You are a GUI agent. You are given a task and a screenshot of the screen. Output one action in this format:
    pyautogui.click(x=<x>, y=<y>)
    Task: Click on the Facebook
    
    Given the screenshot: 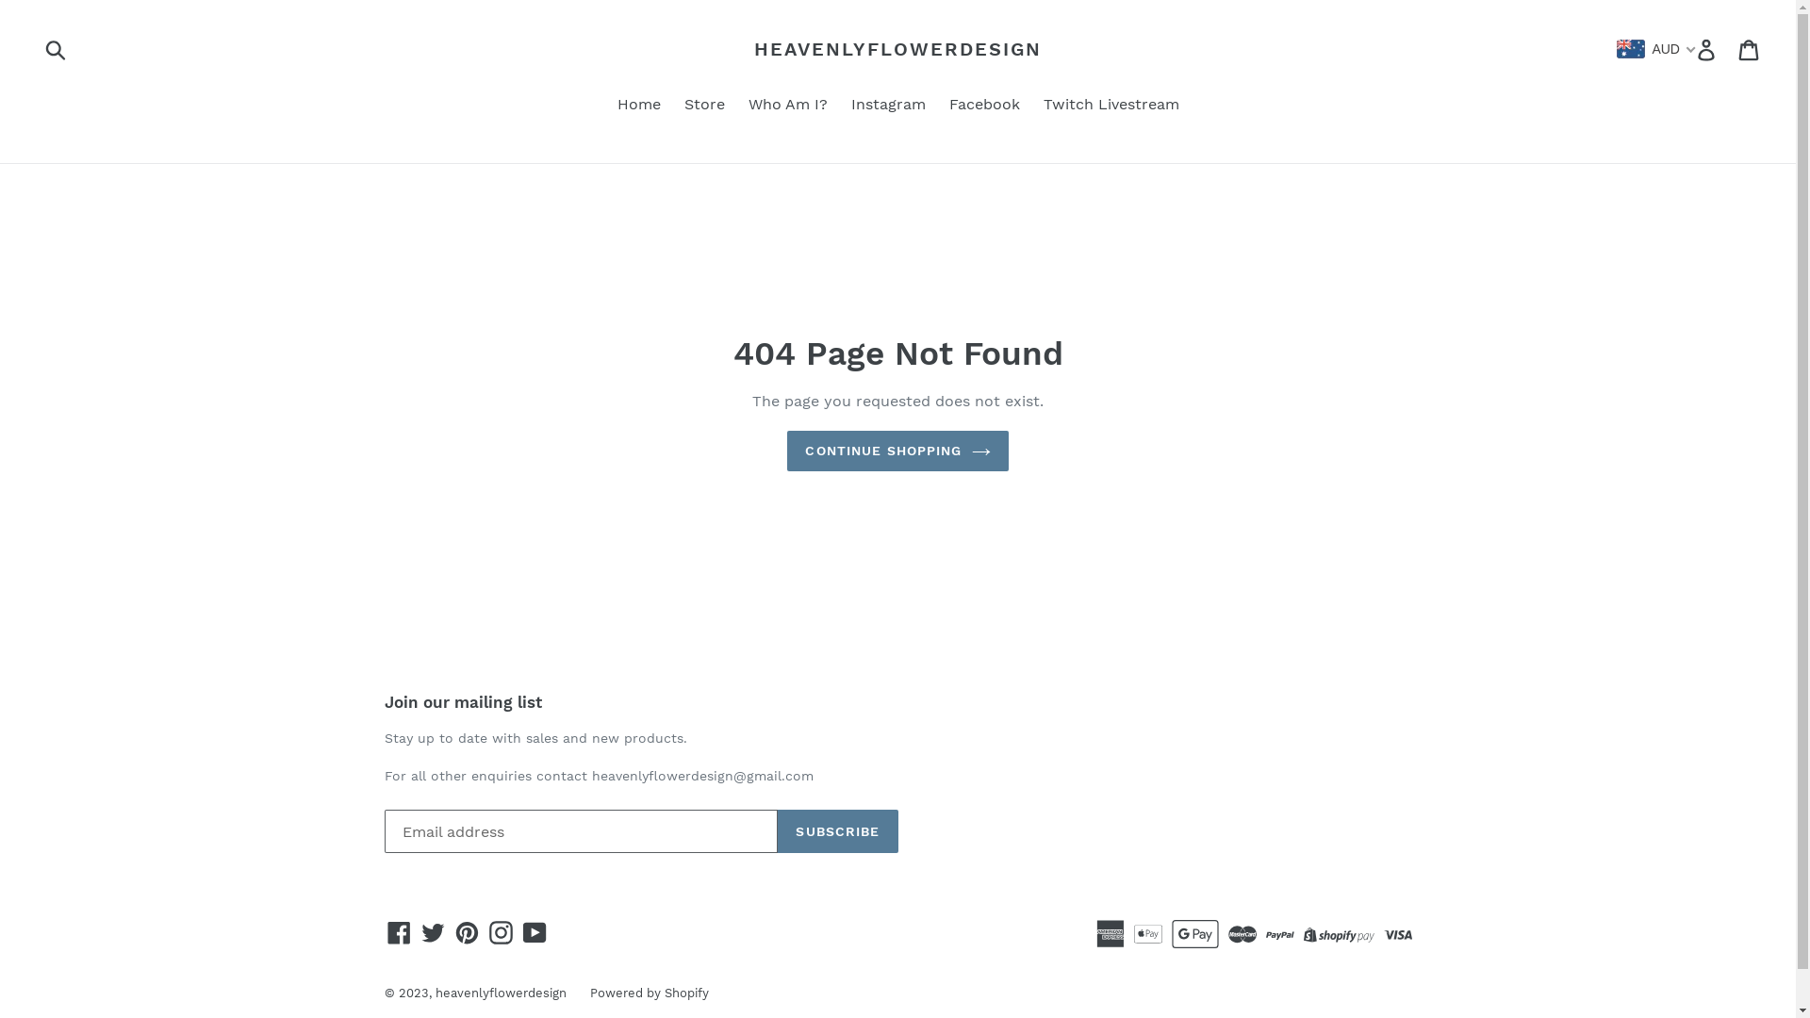 What is the action you would take?
    pyautogui.click(x=400, y=933)
    